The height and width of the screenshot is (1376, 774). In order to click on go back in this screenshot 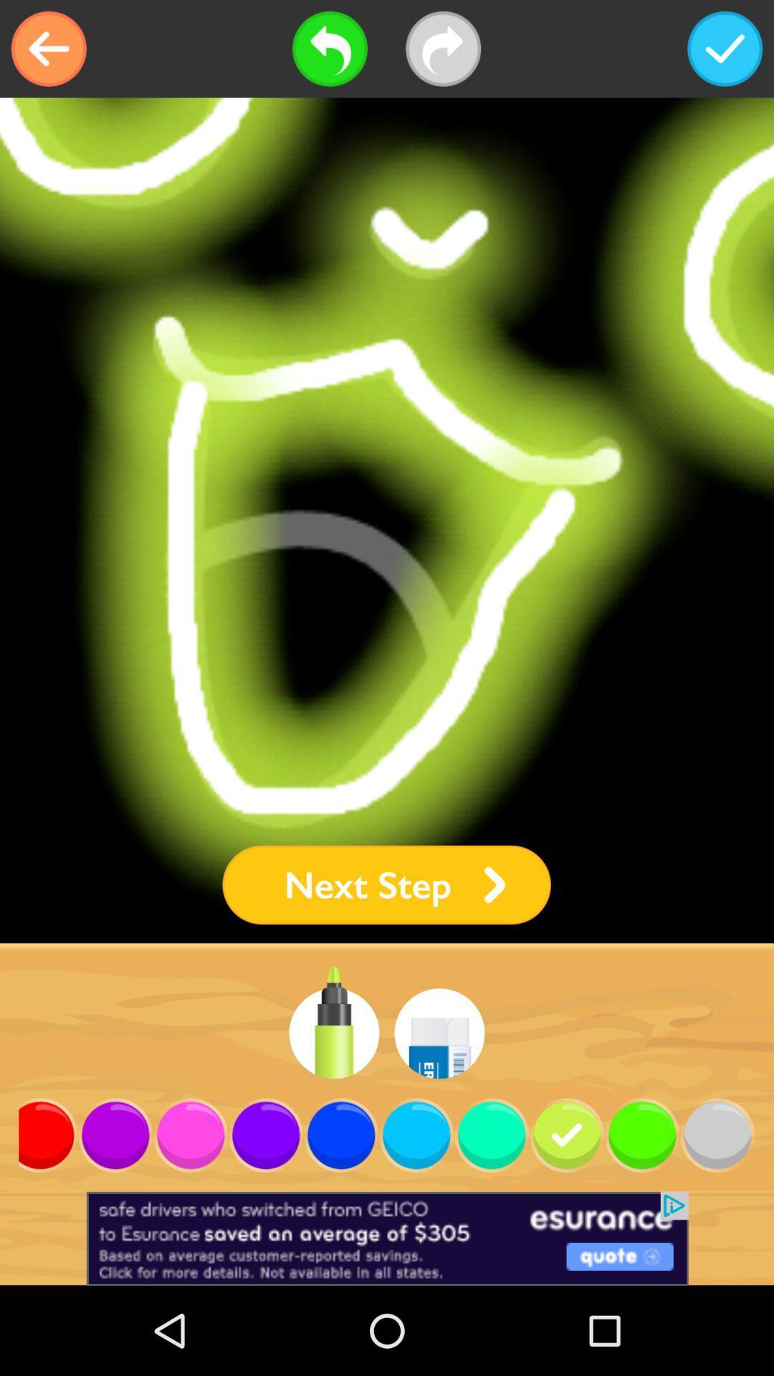, I will do `click(49, 49)`.